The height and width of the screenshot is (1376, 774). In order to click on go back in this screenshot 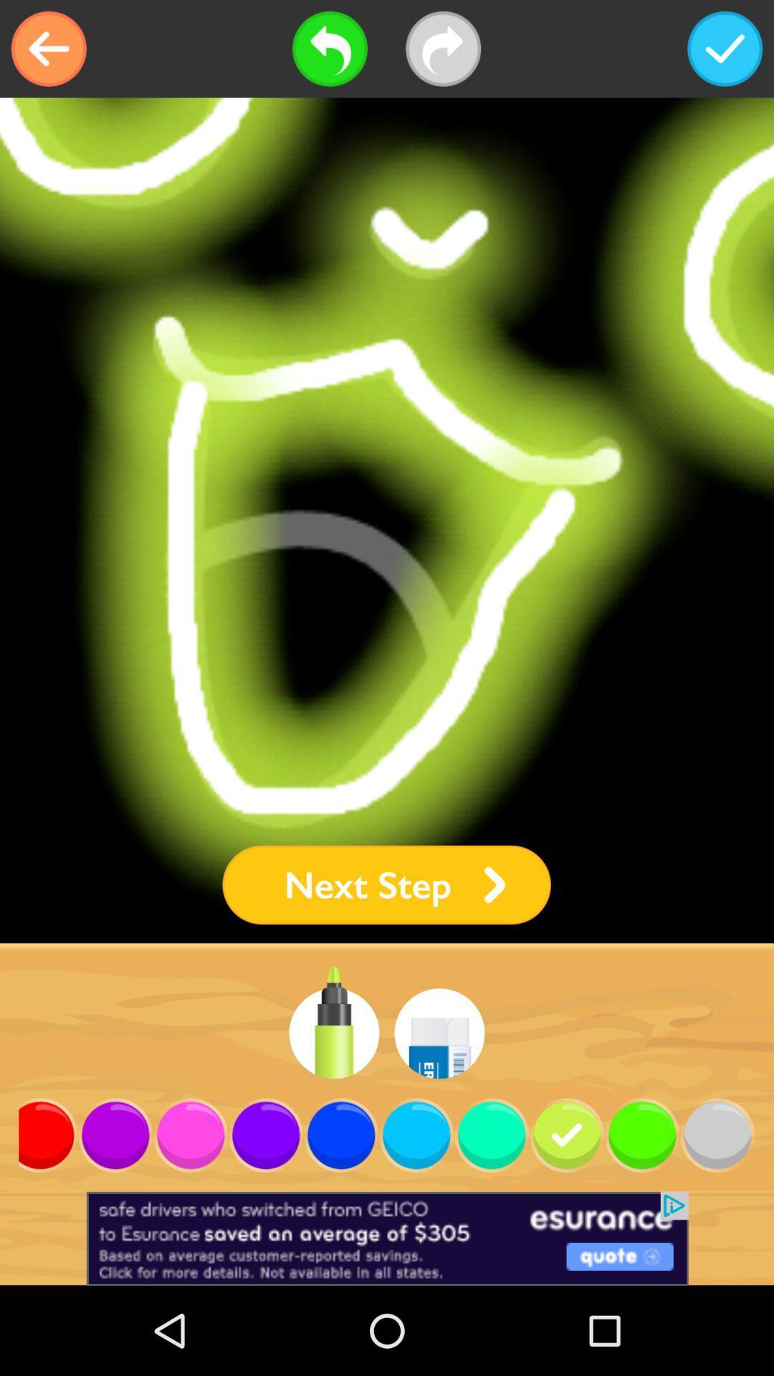, I will do `click(49, 49)`.